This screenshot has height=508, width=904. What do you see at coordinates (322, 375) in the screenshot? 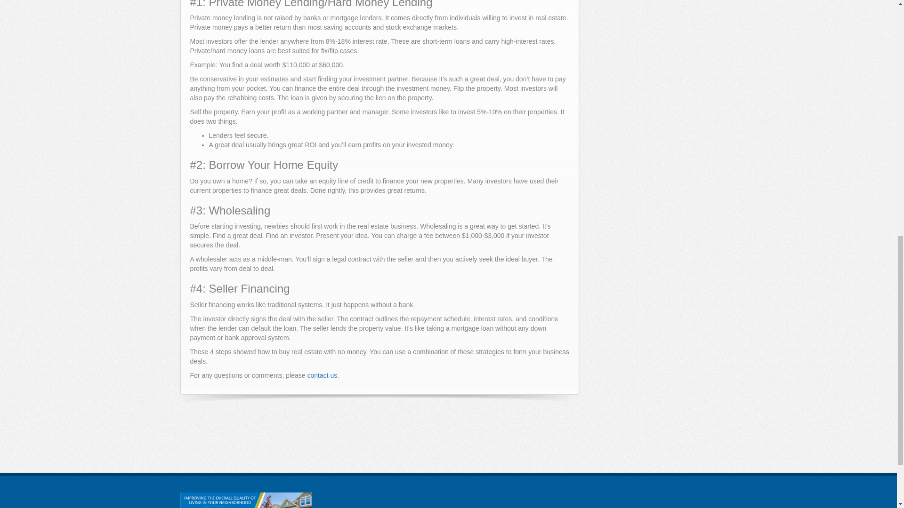
I see `contact us` at bounding box center [322, 375].